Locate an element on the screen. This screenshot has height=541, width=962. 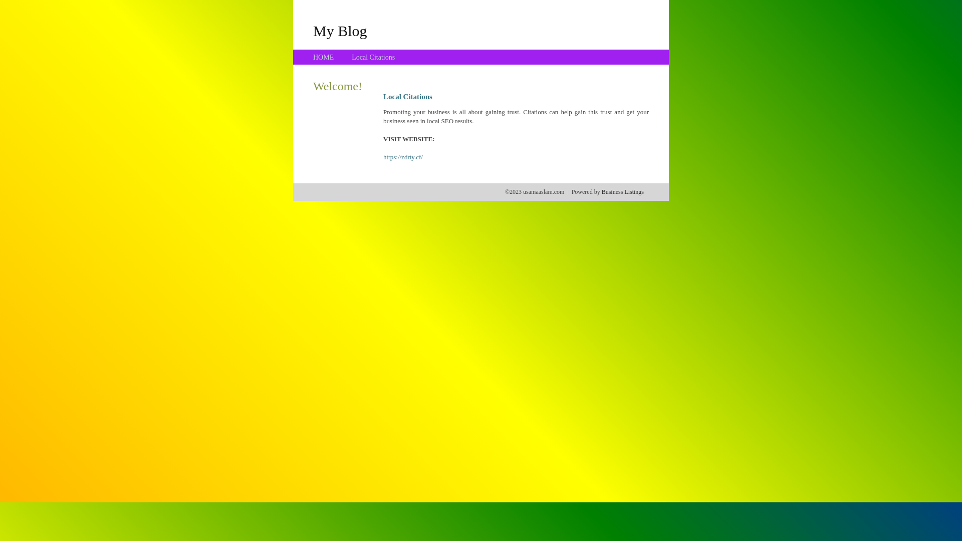
Business Listings is located at coordinates (623, 192).